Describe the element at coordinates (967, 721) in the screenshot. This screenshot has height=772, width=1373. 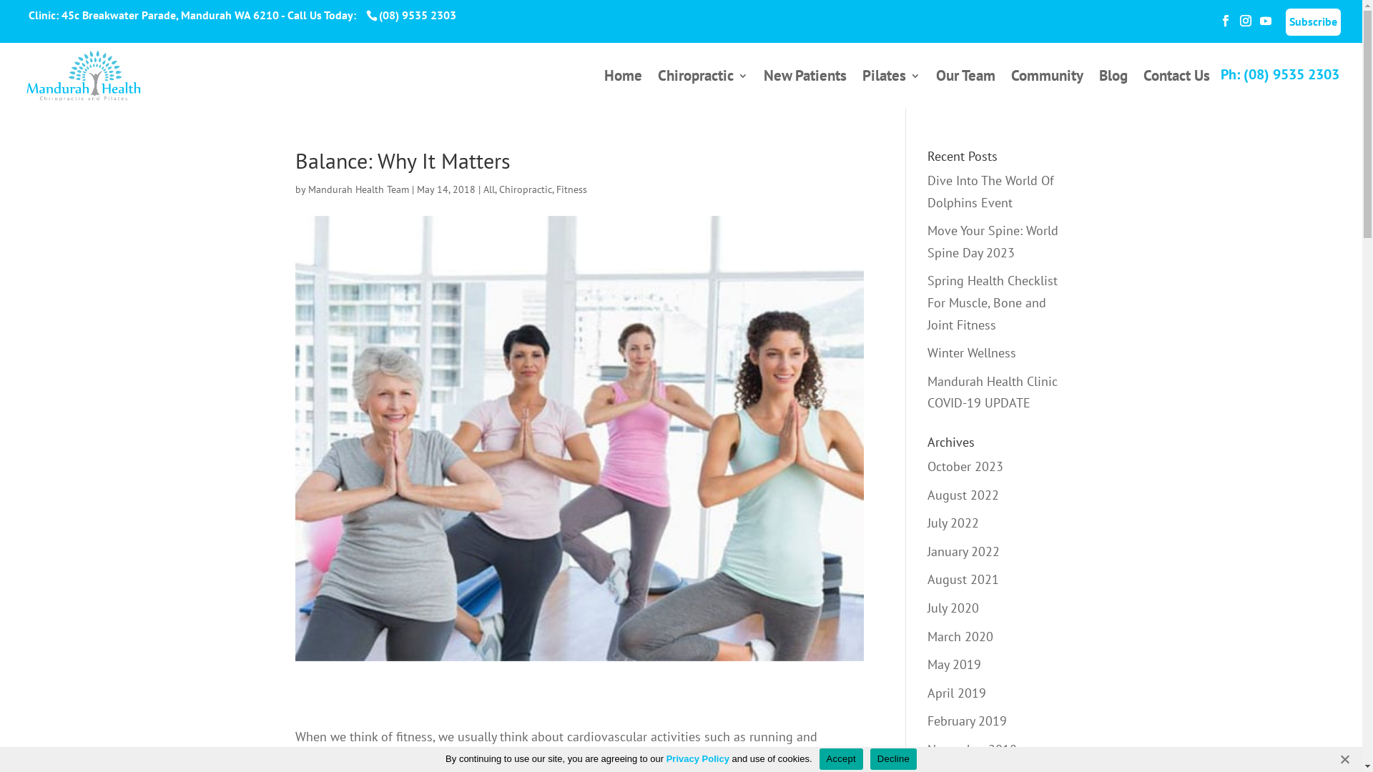
I see `February 2019` at that location.